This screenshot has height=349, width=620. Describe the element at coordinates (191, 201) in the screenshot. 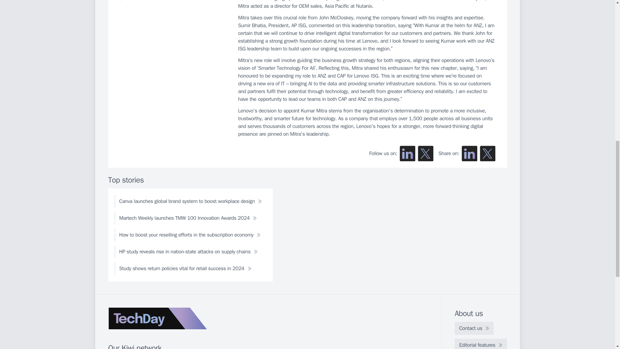

I see `Canva launches global brand system to boost workplace design` at that location.